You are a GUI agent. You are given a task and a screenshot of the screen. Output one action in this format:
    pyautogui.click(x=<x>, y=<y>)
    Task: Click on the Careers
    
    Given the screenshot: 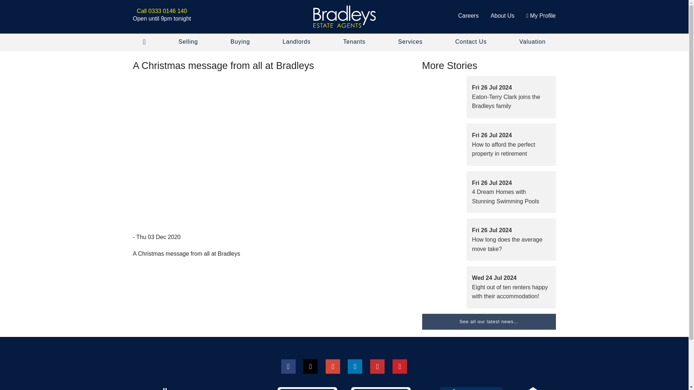 What is the action you would take?
    pyautogui.click(x=468, y=15)
    